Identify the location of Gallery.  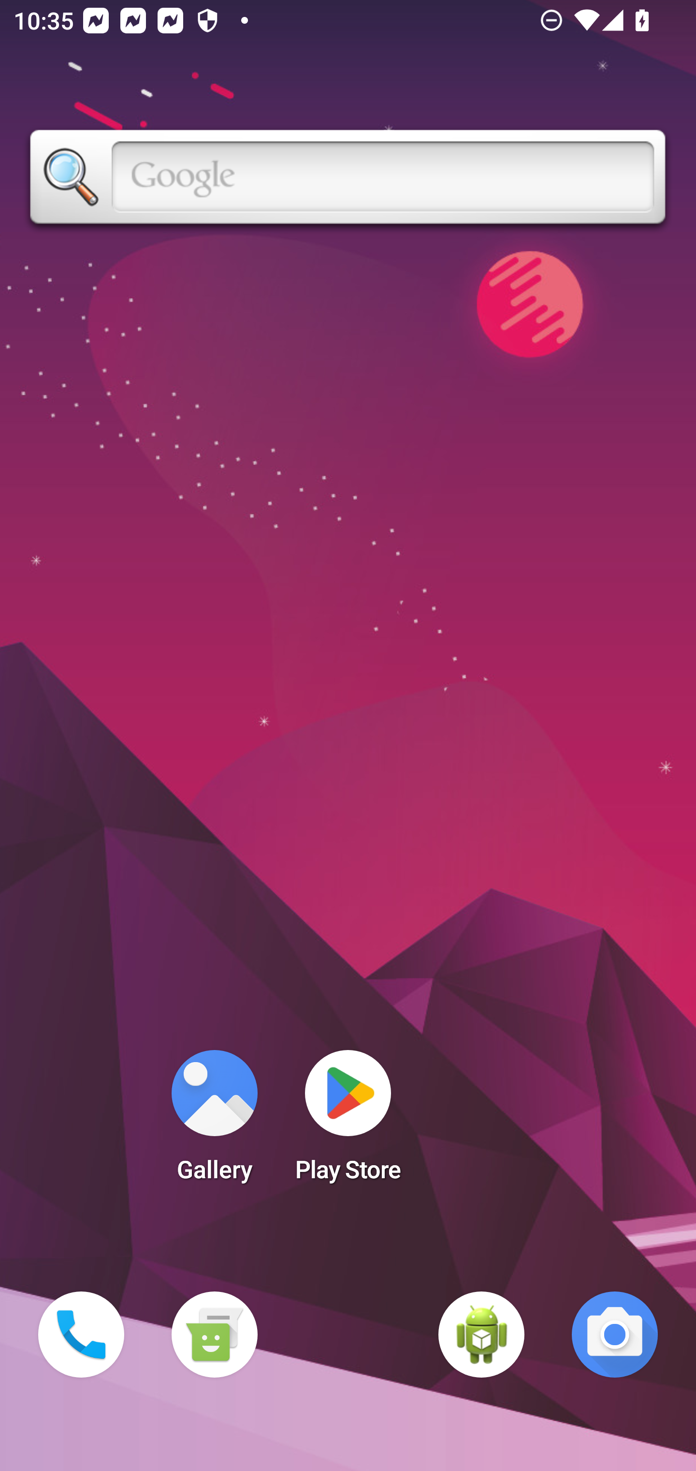
(214, 1122).